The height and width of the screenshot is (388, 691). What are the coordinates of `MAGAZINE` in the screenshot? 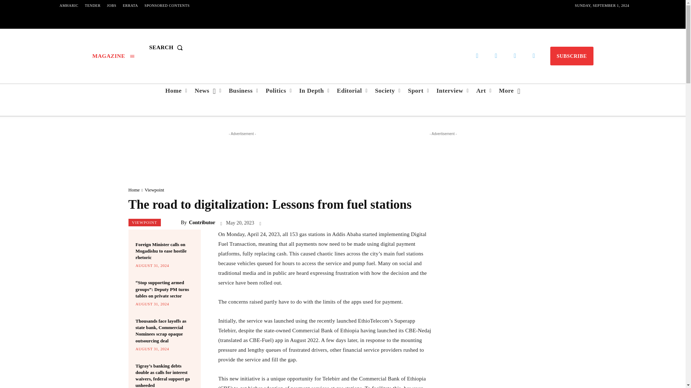 It's located at (113, 56).